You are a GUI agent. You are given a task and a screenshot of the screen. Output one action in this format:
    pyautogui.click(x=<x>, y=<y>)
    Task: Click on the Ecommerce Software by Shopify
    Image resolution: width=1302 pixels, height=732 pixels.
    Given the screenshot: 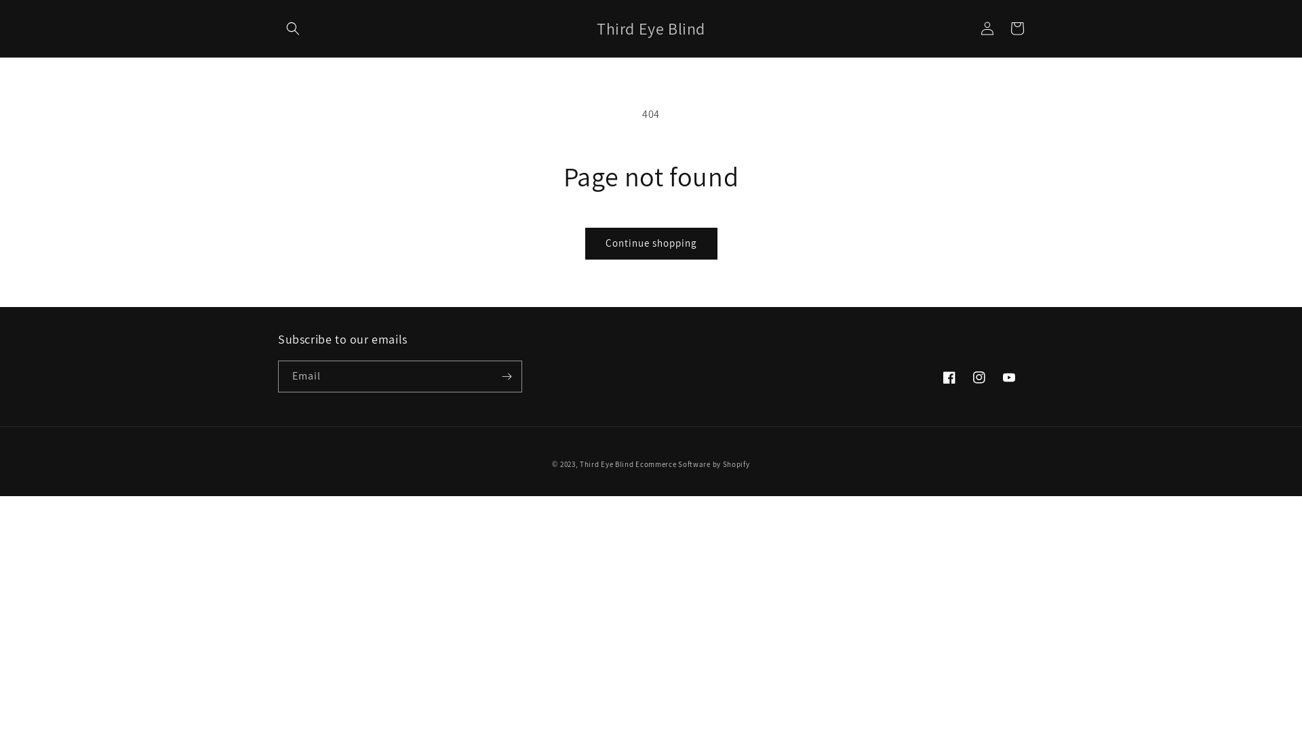 What is the action you would take?
    pyautogui.click(x=692, y=464)
    